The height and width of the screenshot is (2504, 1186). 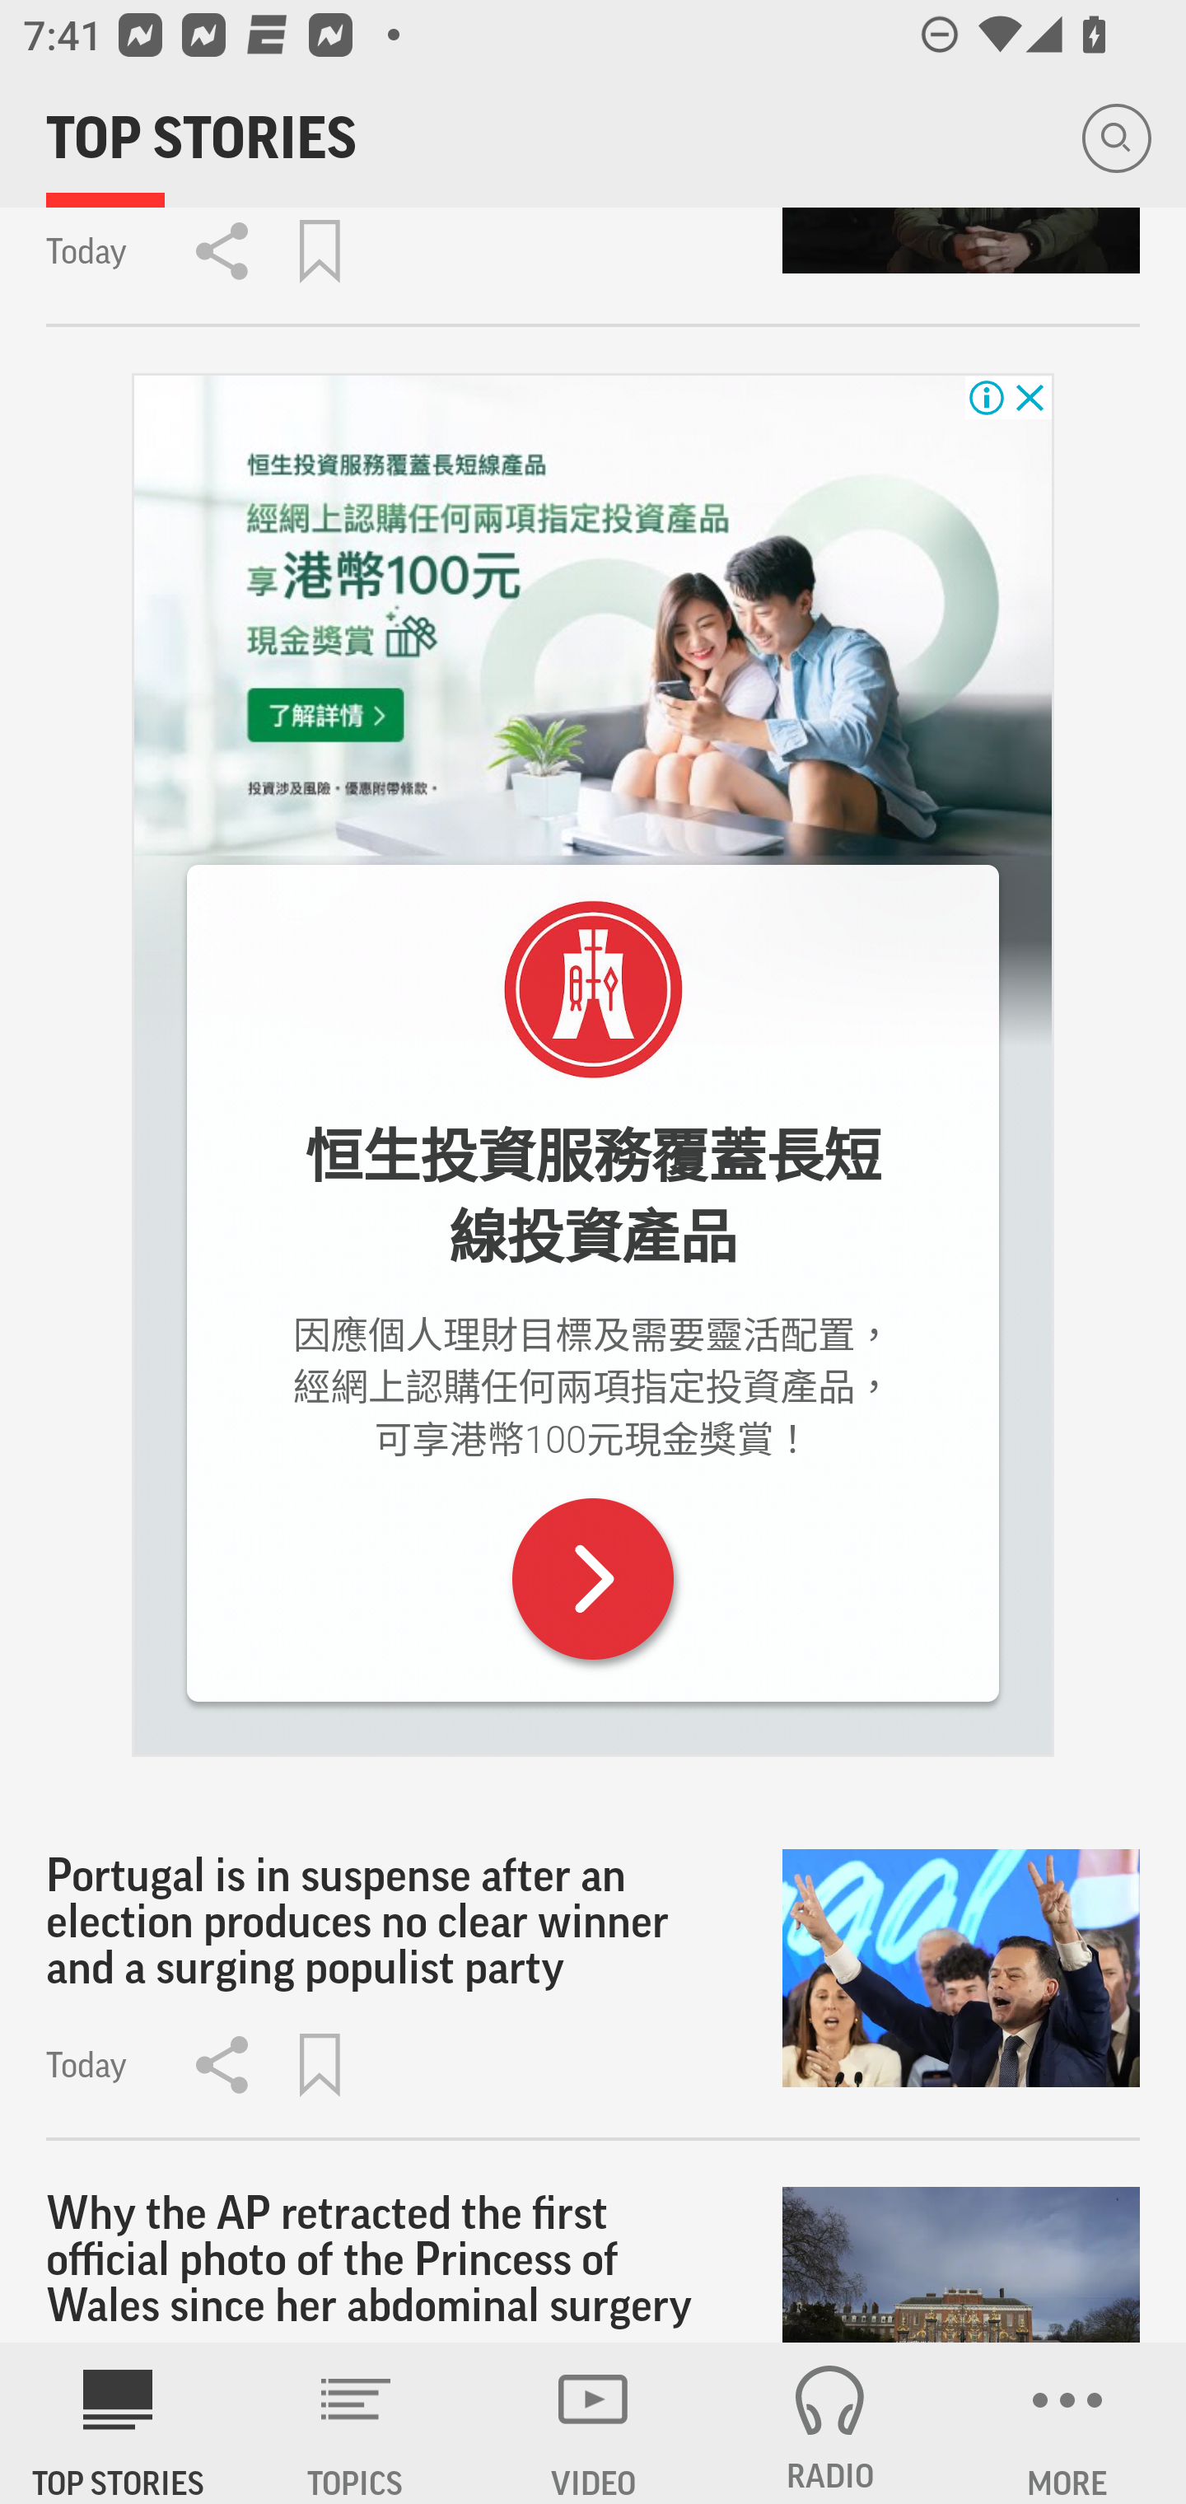 What do you see at coordinates (593, 2423) in the screenshot?
I see `VIDEO` at bounding box center [593, 2423].